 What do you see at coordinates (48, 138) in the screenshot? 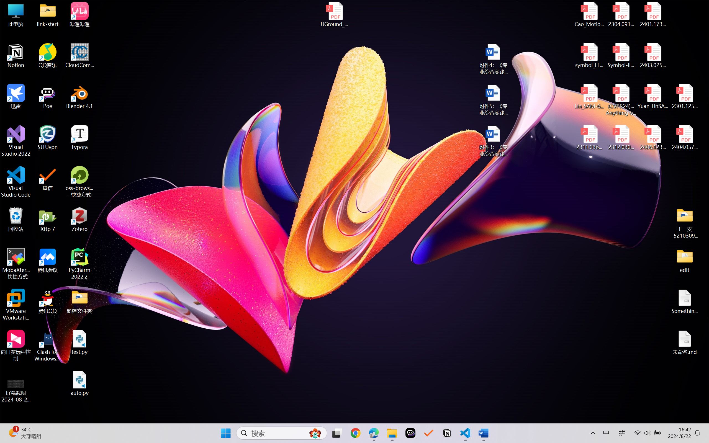
I see `SJTUvpn` at bounding box center [48, 138].